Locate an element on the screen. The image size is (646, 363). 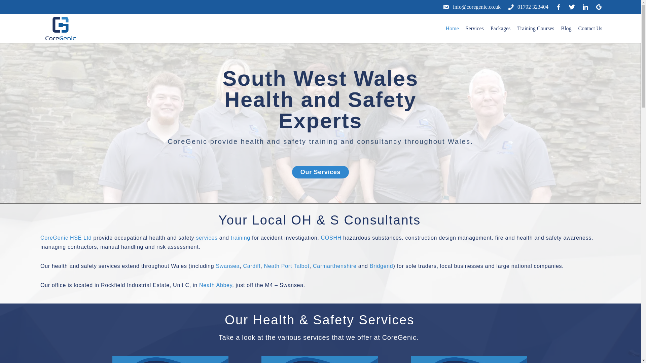
Services is located at coordinates (475, 29).